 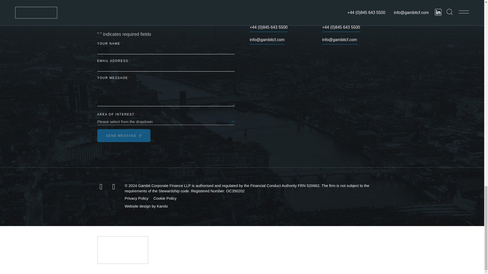 I want to click on SEND MESSAGE, so click(x=124, y=135).